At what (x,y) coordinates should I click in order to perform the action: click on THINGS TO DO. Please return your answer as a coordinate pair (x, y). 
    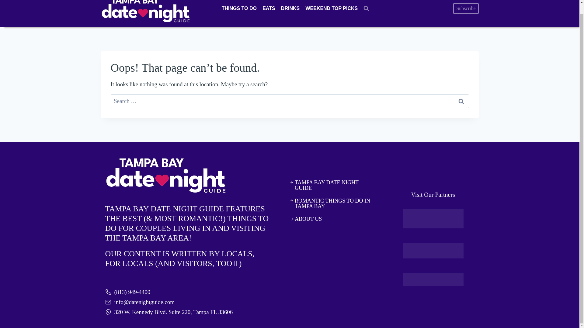
    Looking at the image, I should click on (239, 9).